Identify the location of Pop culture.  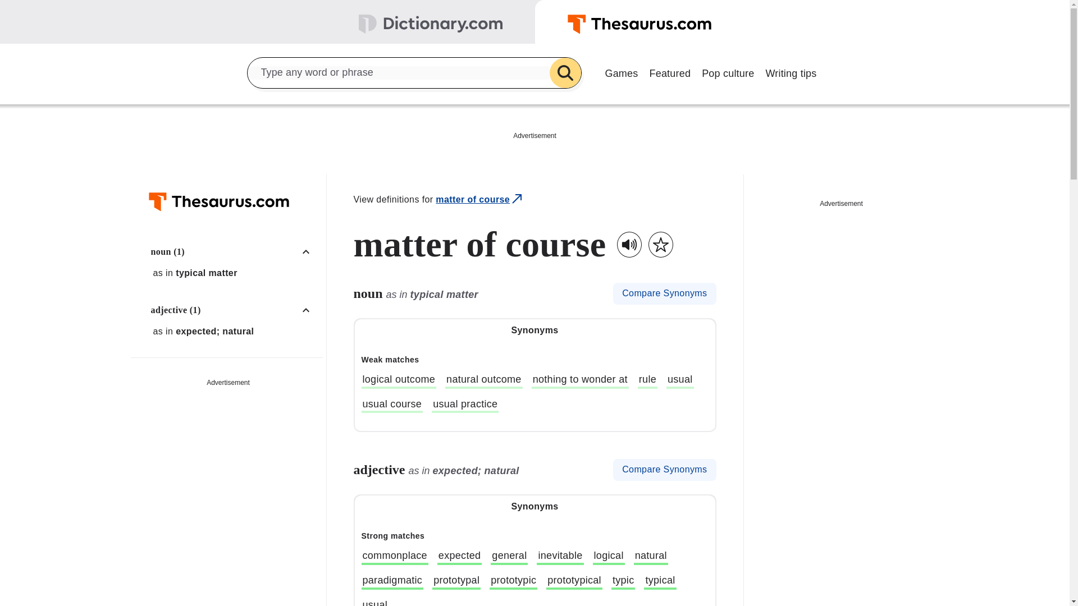
(728, 72).